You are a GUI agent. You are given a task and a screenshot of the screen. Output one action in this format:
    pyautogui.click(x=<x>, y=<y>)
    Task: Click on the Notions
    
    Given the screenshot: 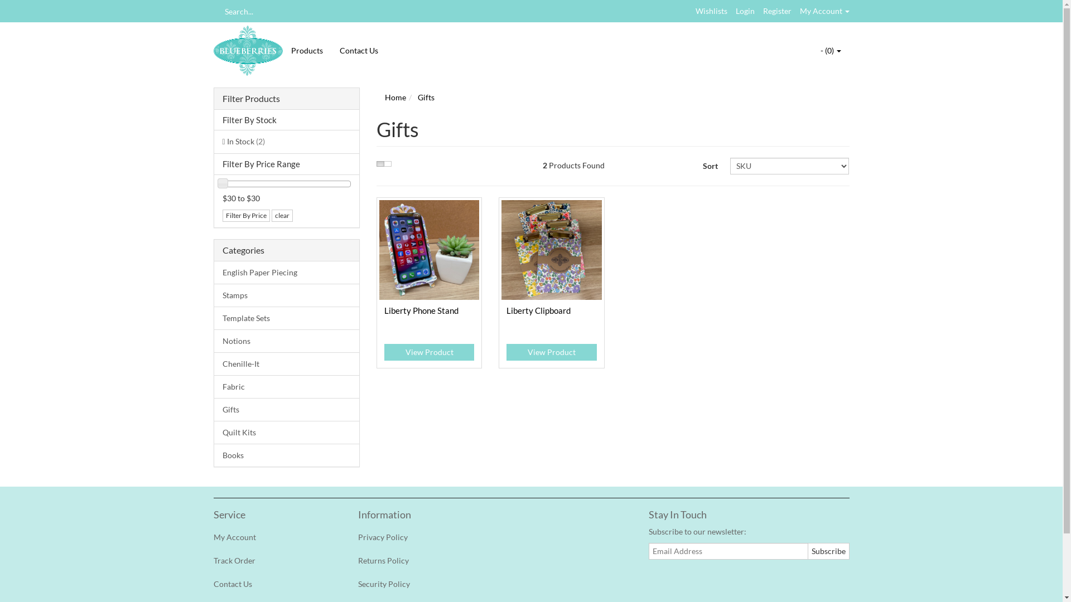 What is the action you would take?
    pyautogui.click(x=287, y=341)
    